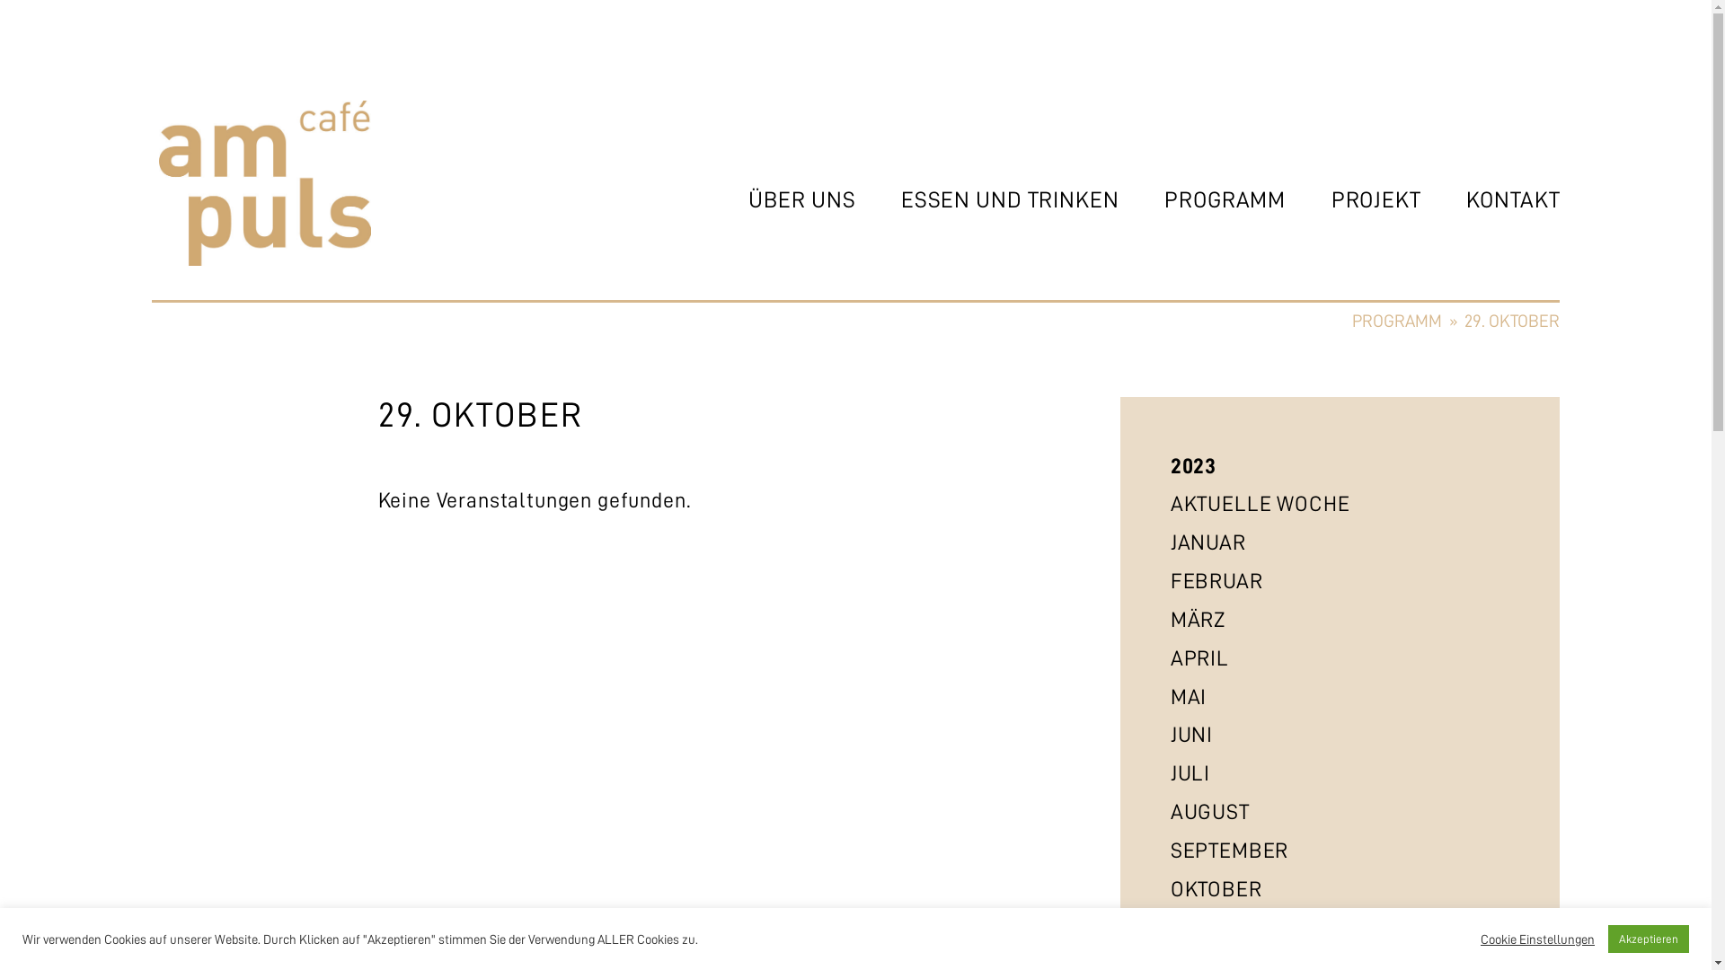  Describe the element at coordinates (1230, 851) in the screenshot. I see `SEPTEMBER` at that location.